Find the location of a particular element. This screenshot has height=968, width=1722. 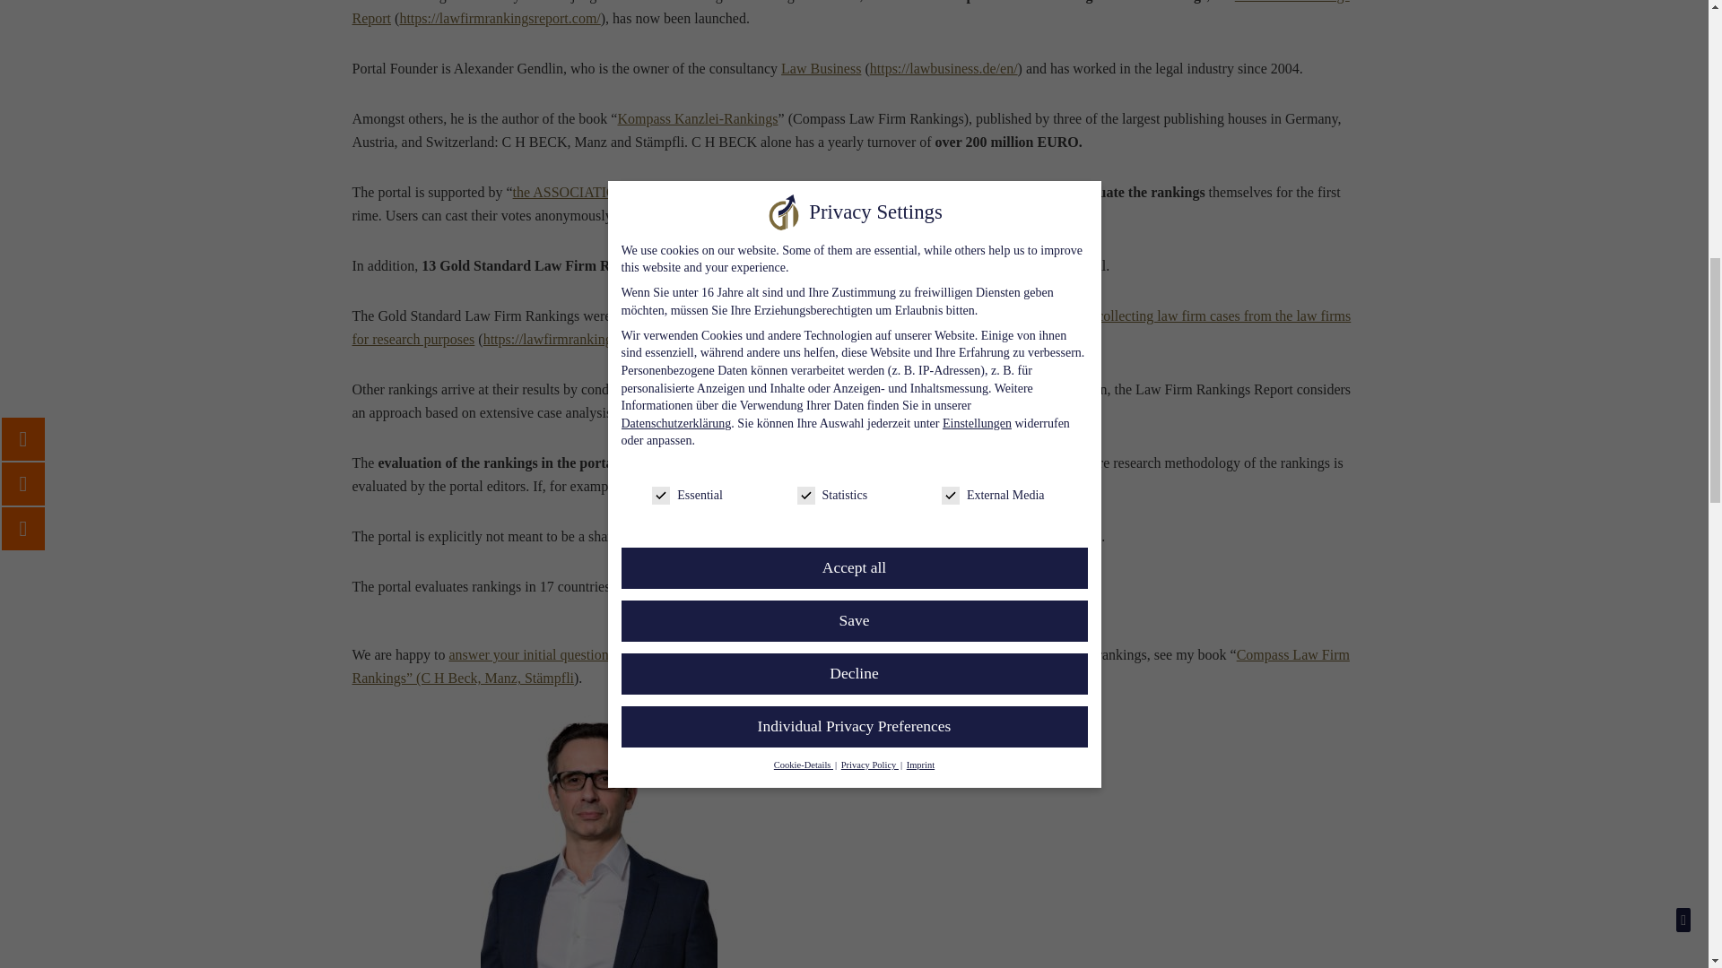

Kompass Kanzlei-Rankings is located at coordinates (697, 118).